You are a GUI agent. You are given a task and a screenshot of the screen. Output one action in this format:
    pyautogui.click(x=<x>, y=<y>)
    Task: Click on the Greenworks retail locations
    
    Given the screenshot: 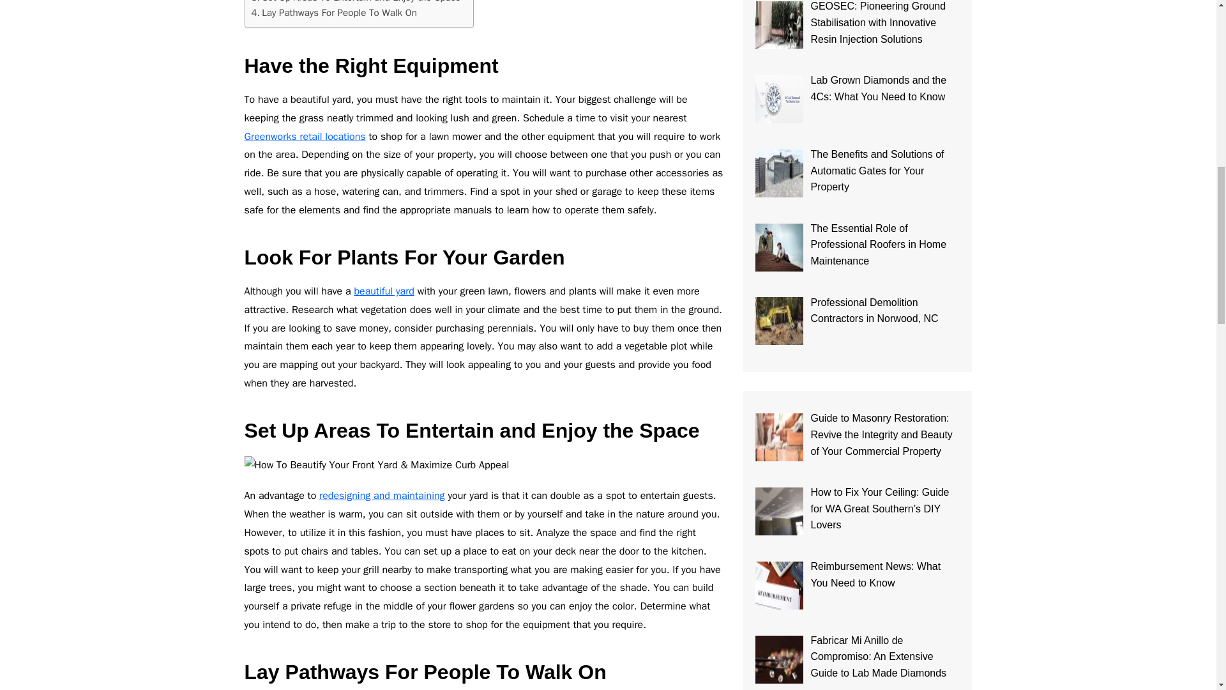 What is the action you would take?
    pyautogui.click(x=305, y=137)
    